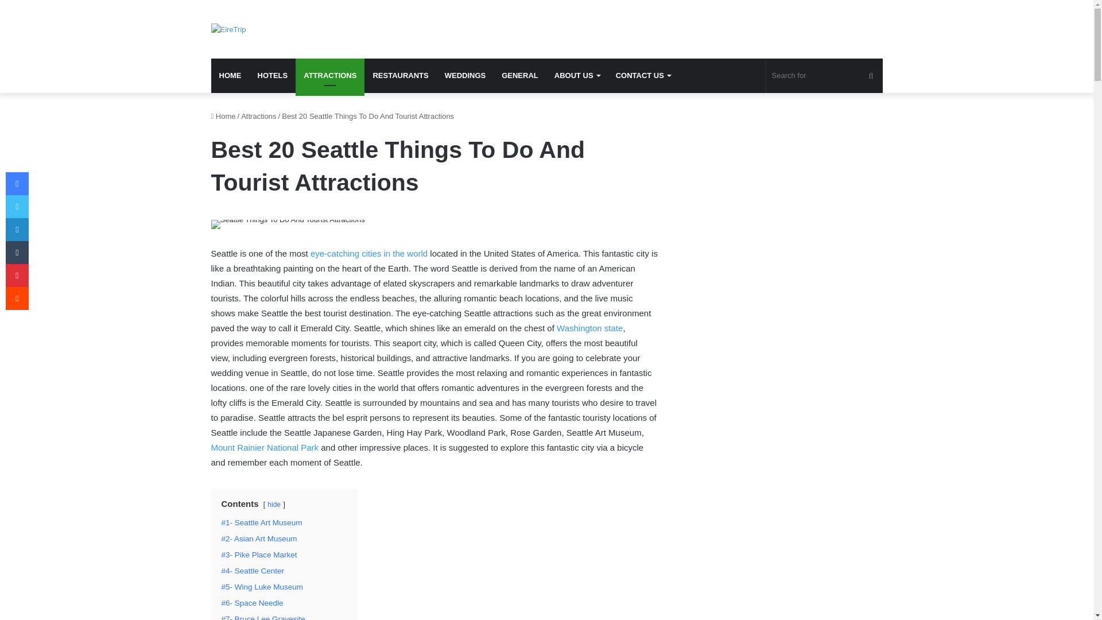  What do you see at coordinates (577, 76) in the screenshot?
I see `ABOUT US` at bounding box center [577, 76].